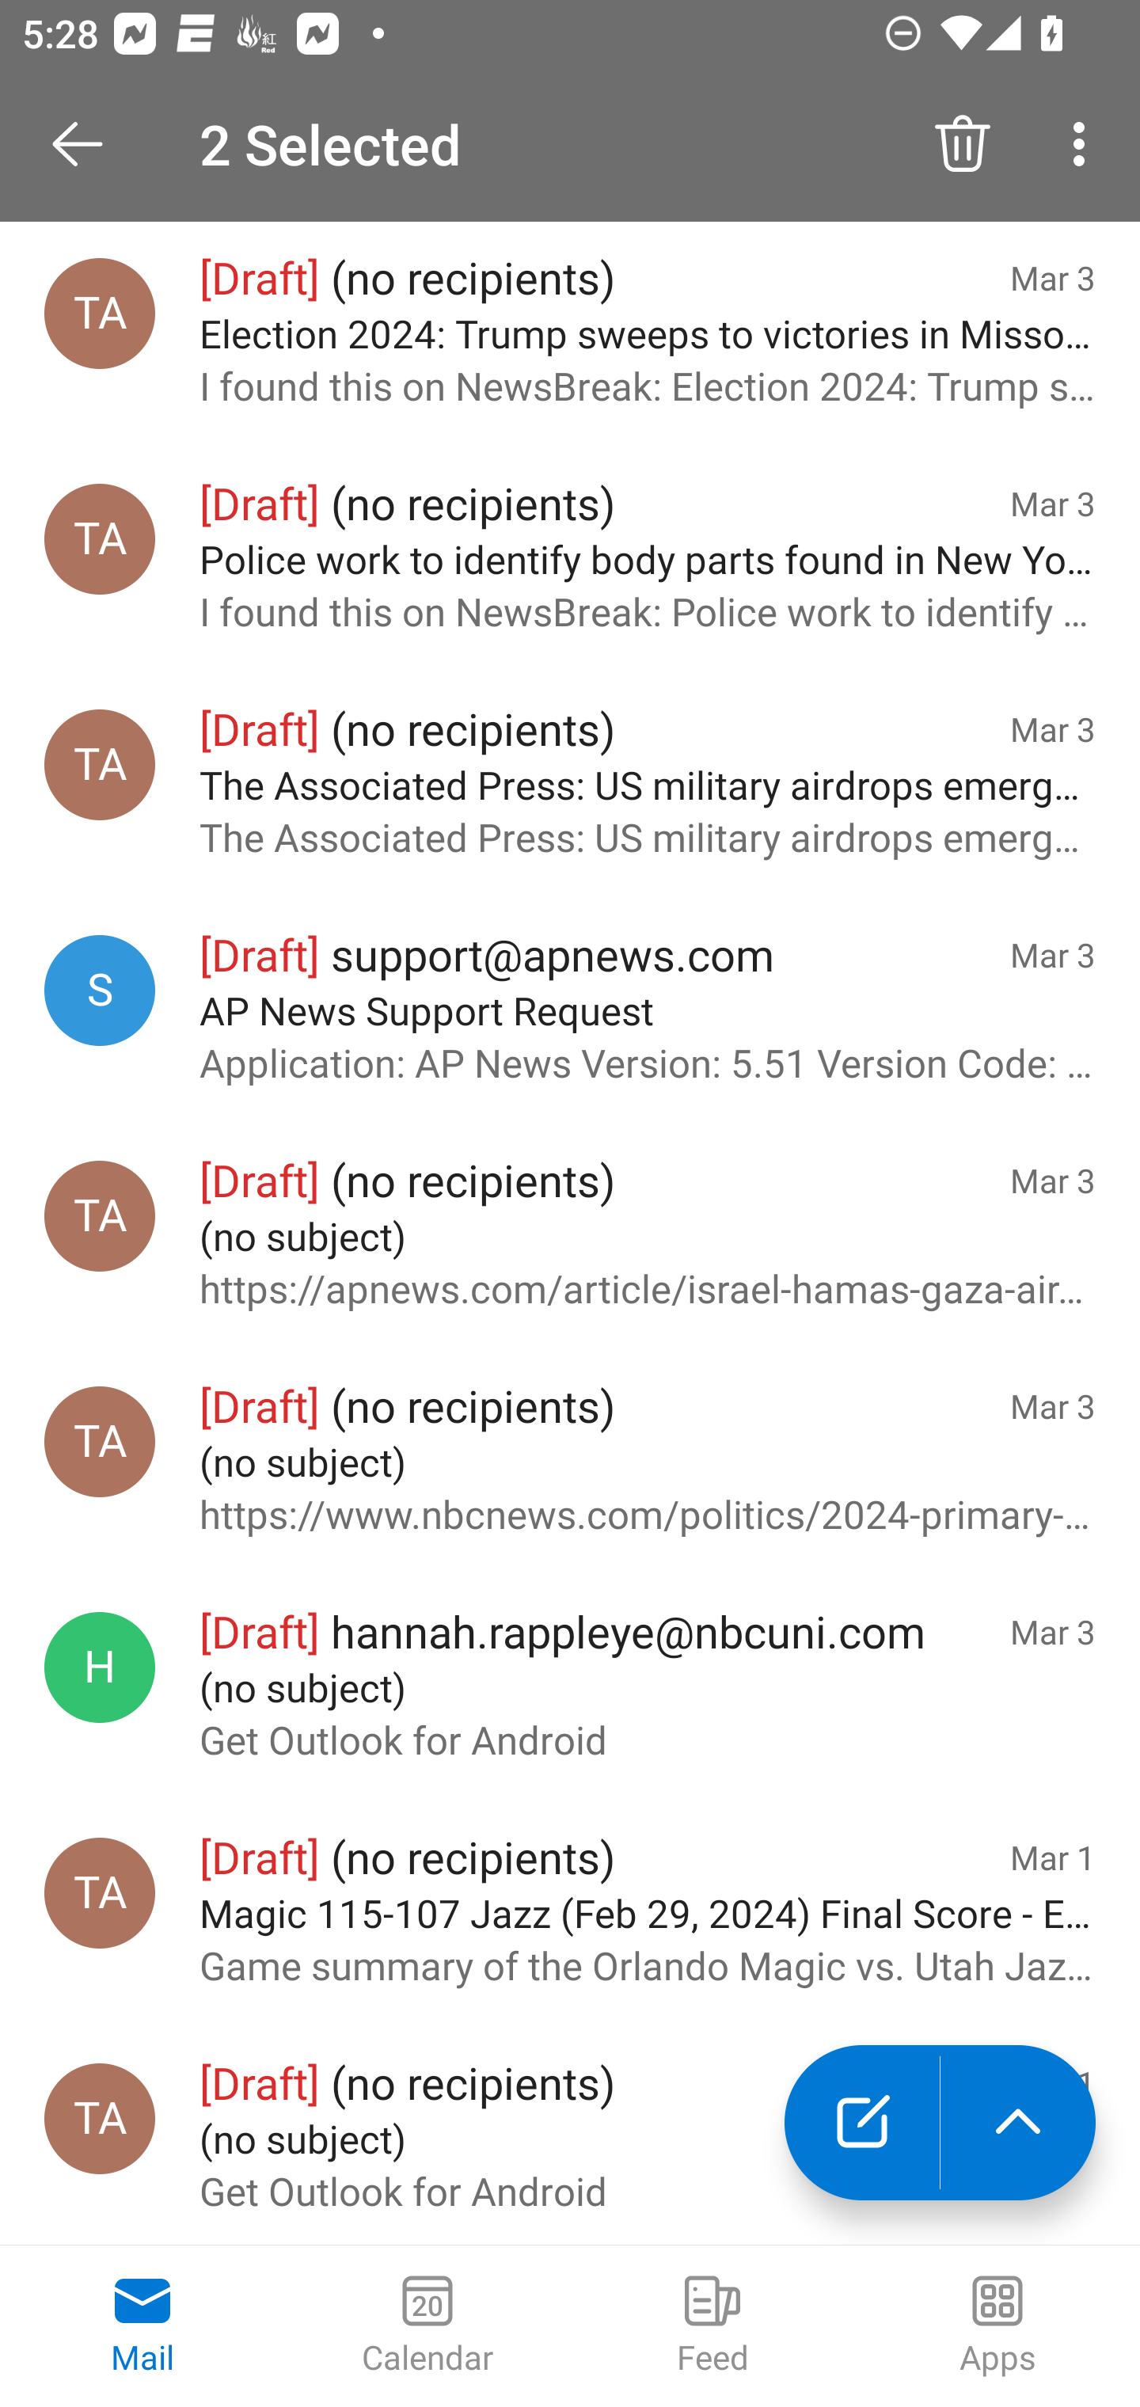 The width and height of the screenshot is (1140, 2407). Describe the element at coordinates (88, 144) in the screenshot. I see `Open Navigation Drawer` at that location.